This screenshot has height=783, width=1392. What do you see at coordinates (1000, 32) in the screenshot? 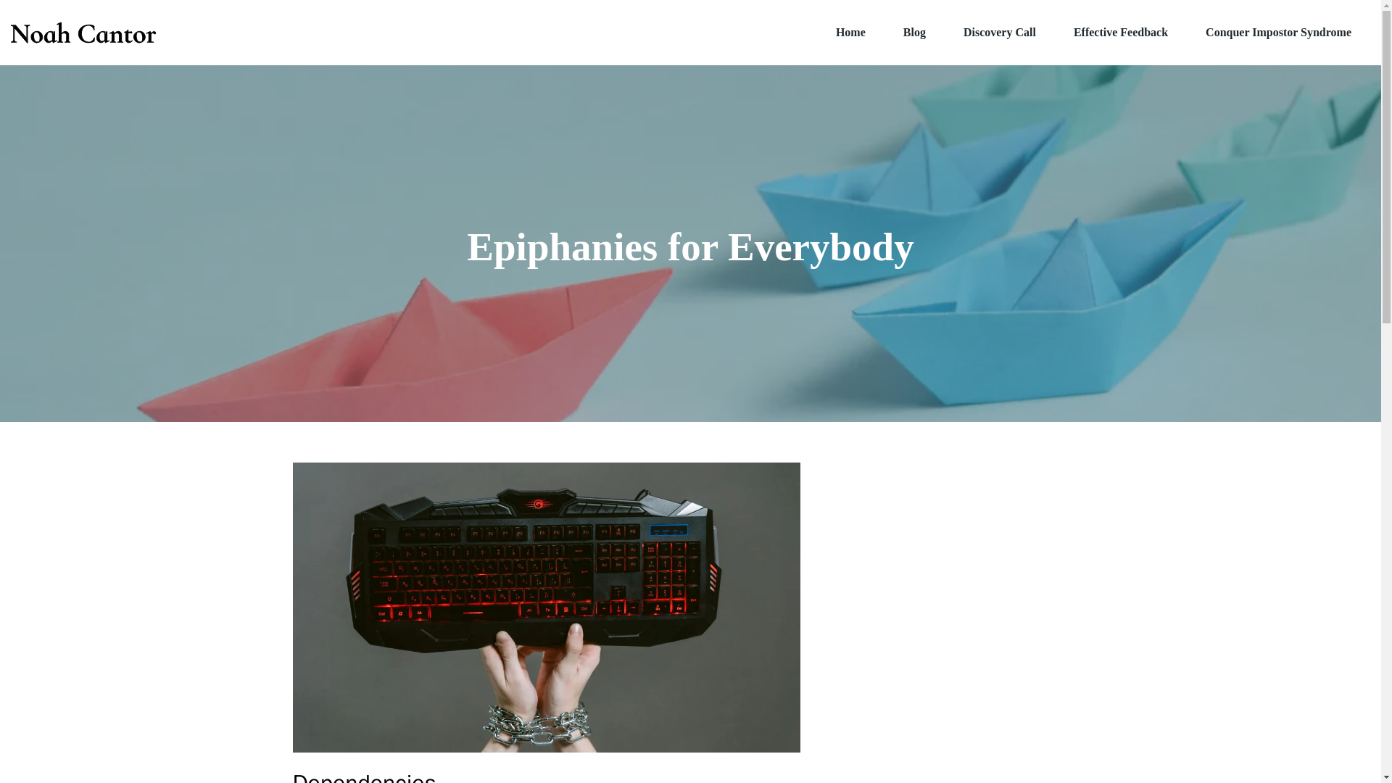
I see `Discovery Call` at bounding box center [1000, 32].